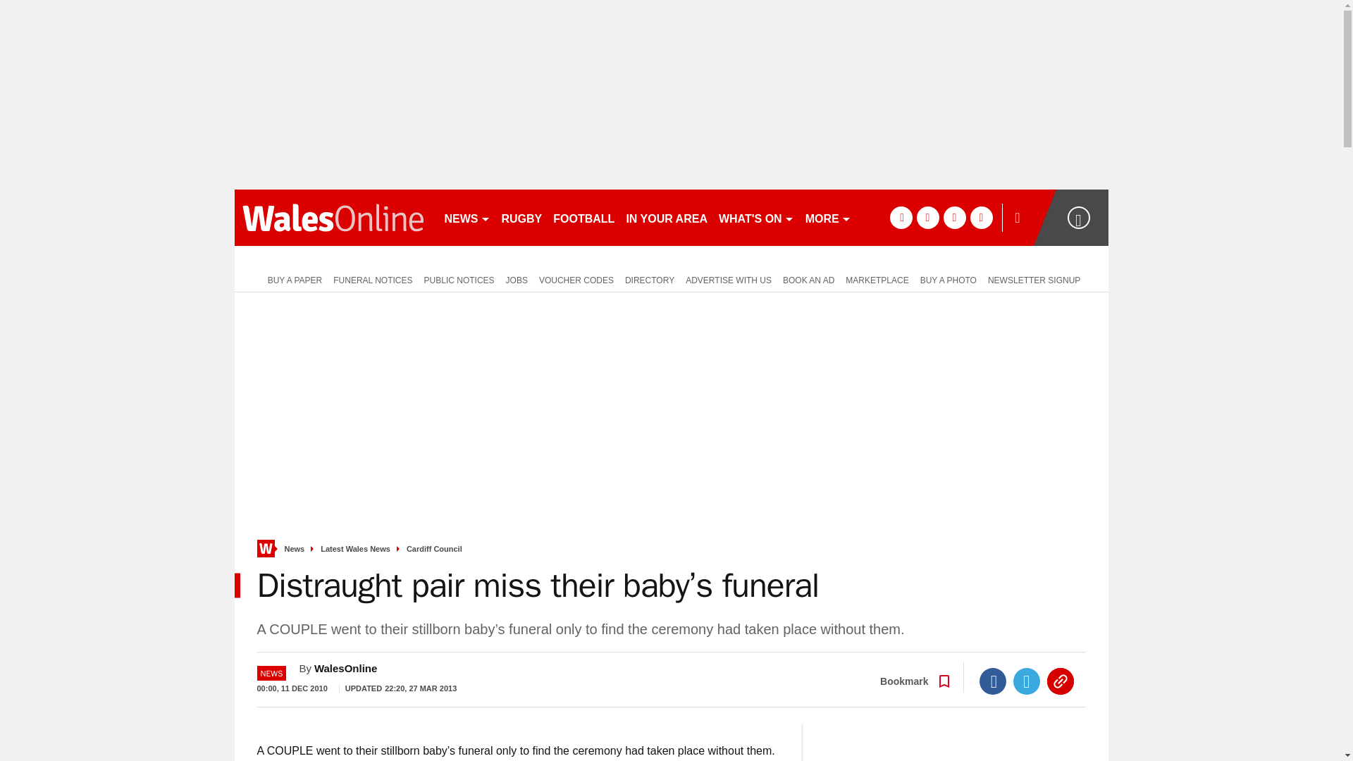 The height and width of the screenshot is (761, 1353). I want to click on facebook, so click(901, 217).